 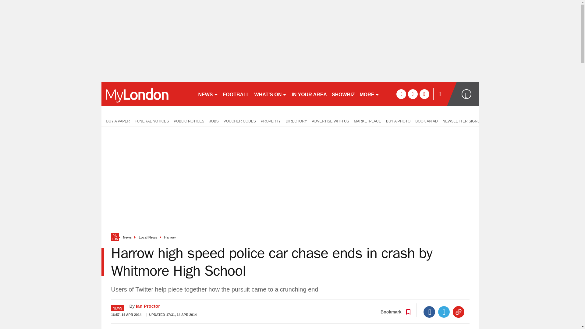 What do you see at coordinates (208, 94) in the screenshot?
I see `NEWS` at bounding box center [208, 94].